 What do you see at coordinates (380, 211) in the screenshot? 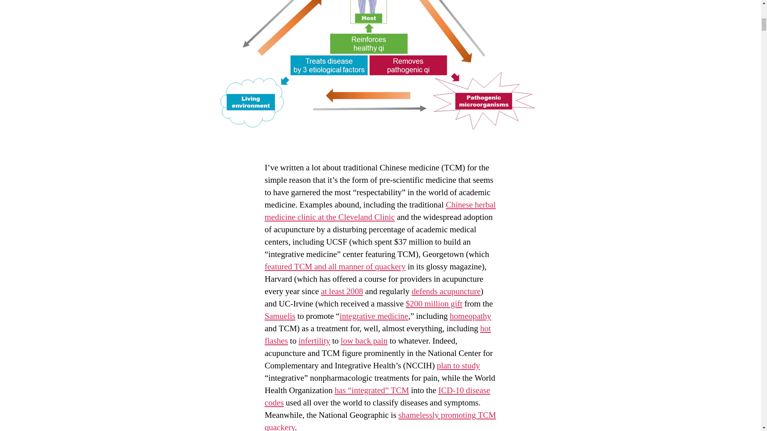
I see `Chinese herbal medicine clinic at the Cleveland Clinic` at bounding box center [380, 211].